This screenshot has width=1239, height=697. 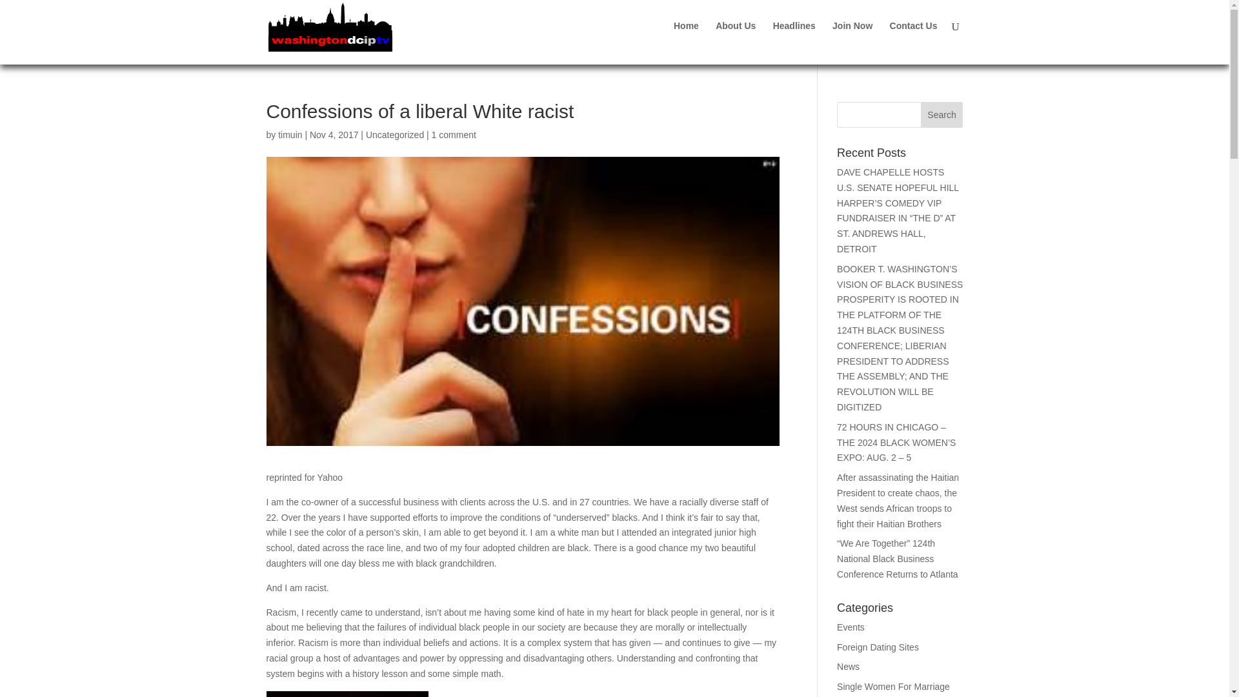 I want to click on Join Now, so click(x=852, y=36).